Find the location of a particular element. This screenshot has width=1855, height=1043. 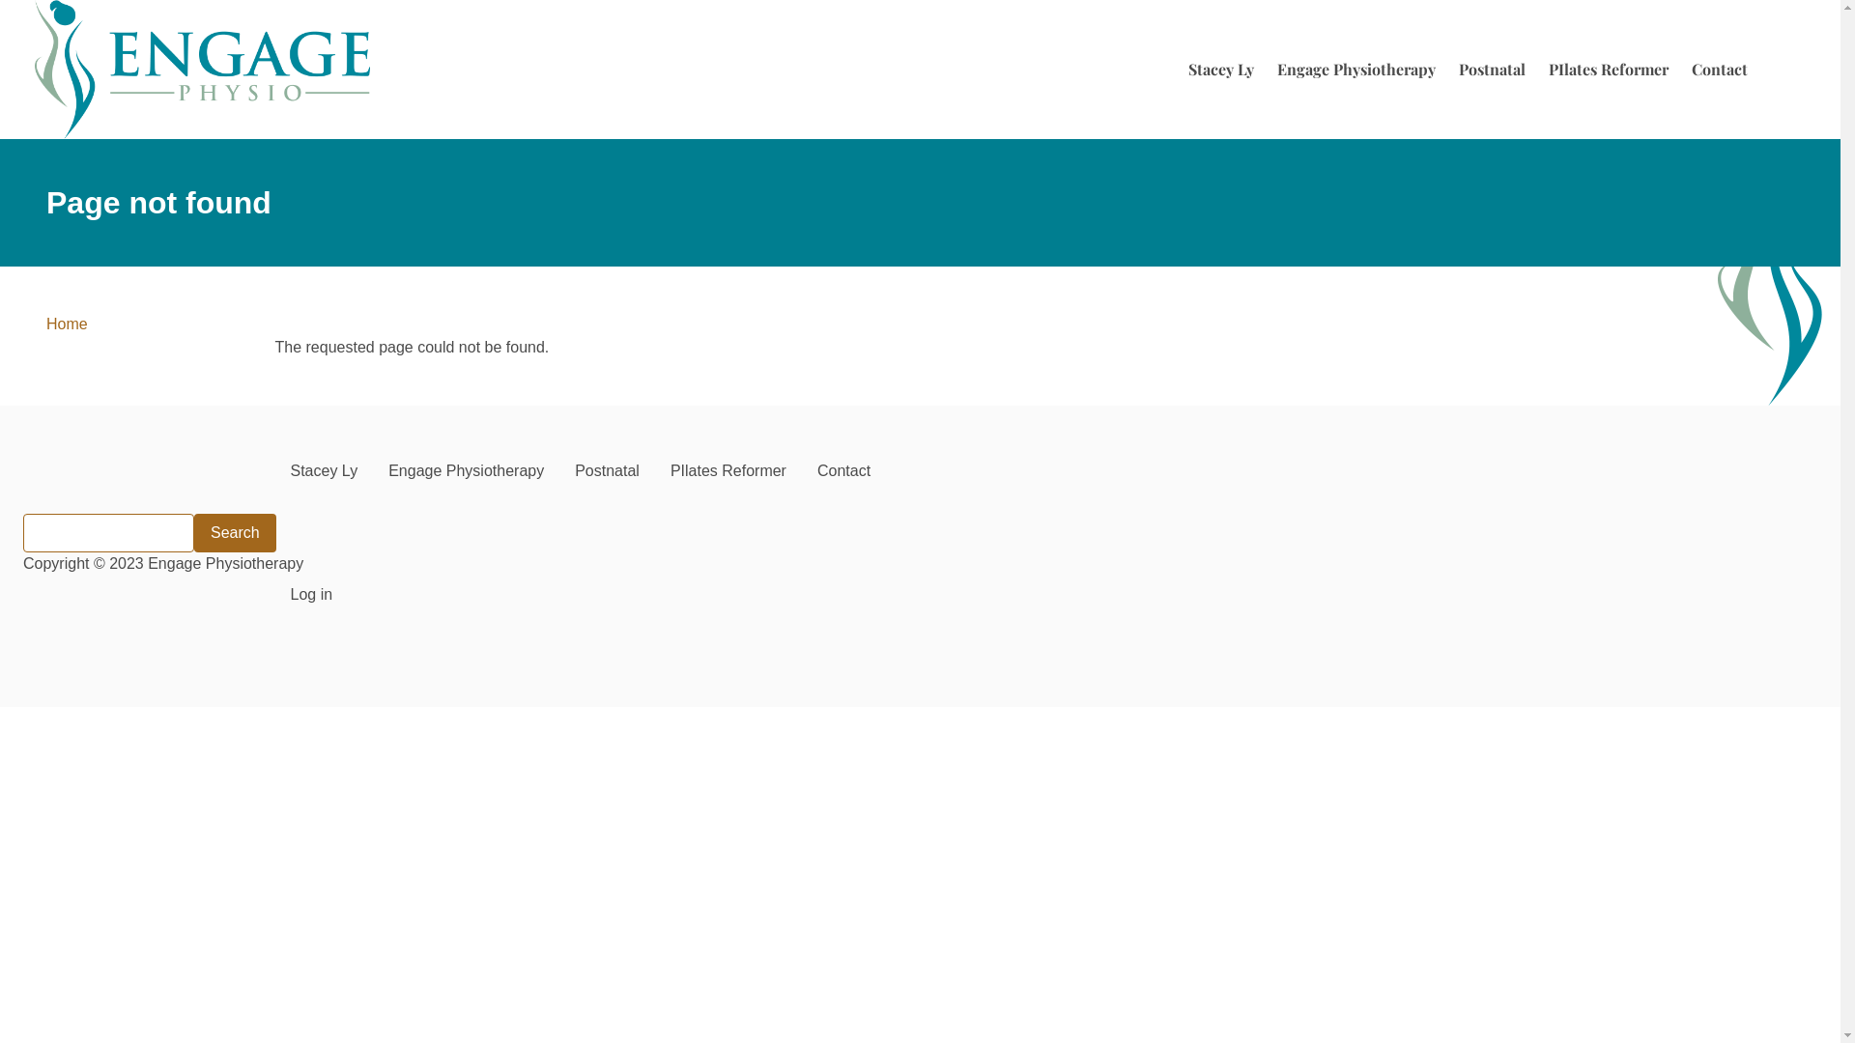

Search is located at coordinates (236, 533).